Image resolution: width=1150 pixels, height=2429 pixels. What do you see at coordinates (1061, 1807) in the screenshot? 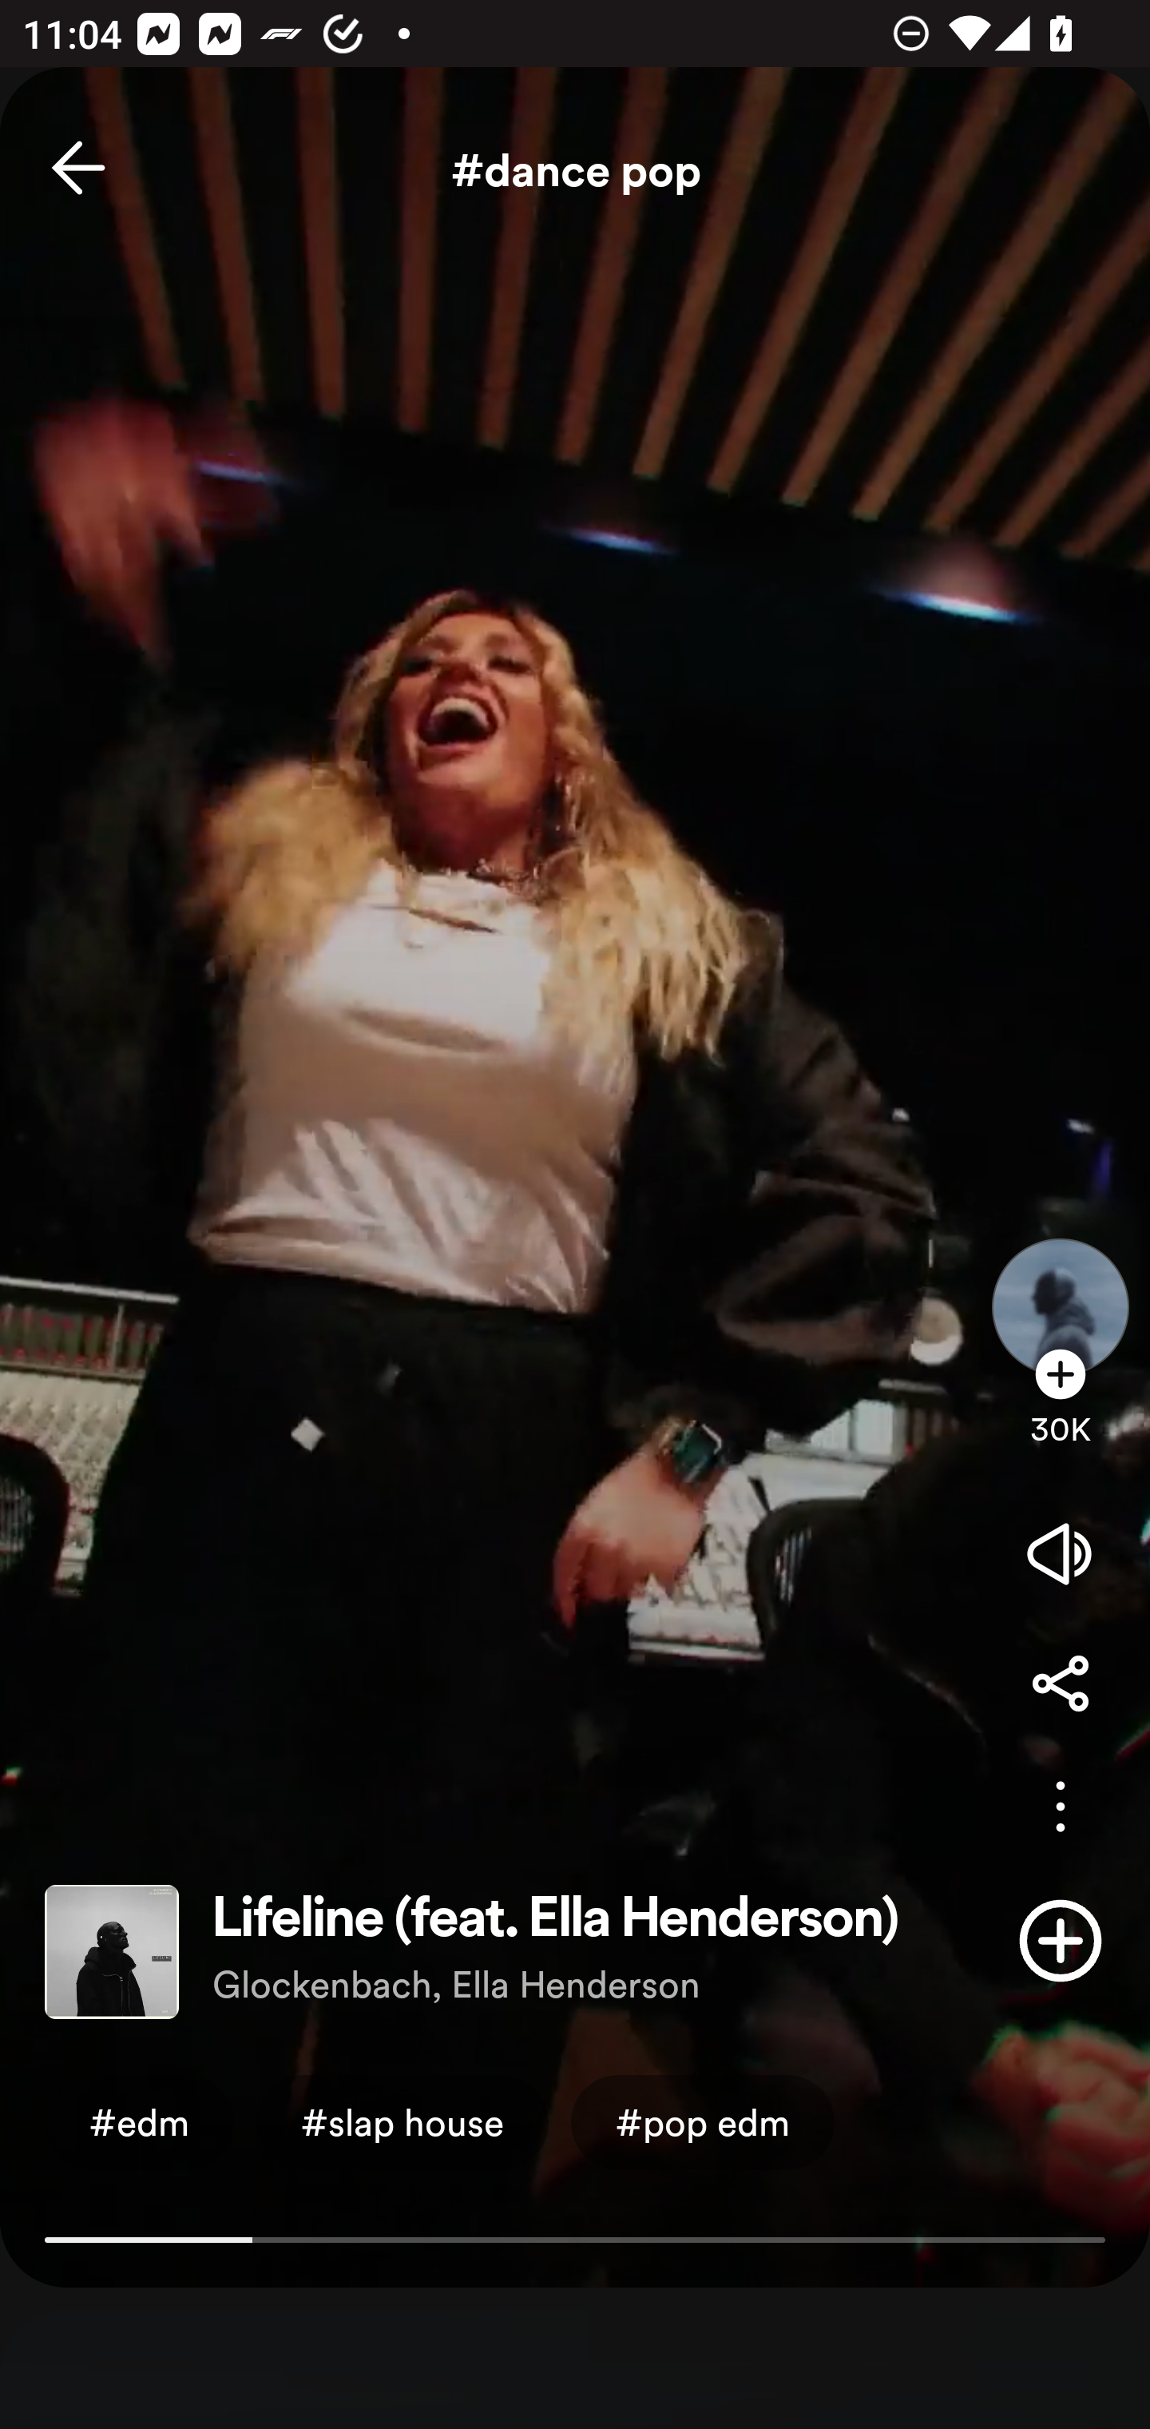
I see `More options for song ` at bounding box center [1061, 1807].